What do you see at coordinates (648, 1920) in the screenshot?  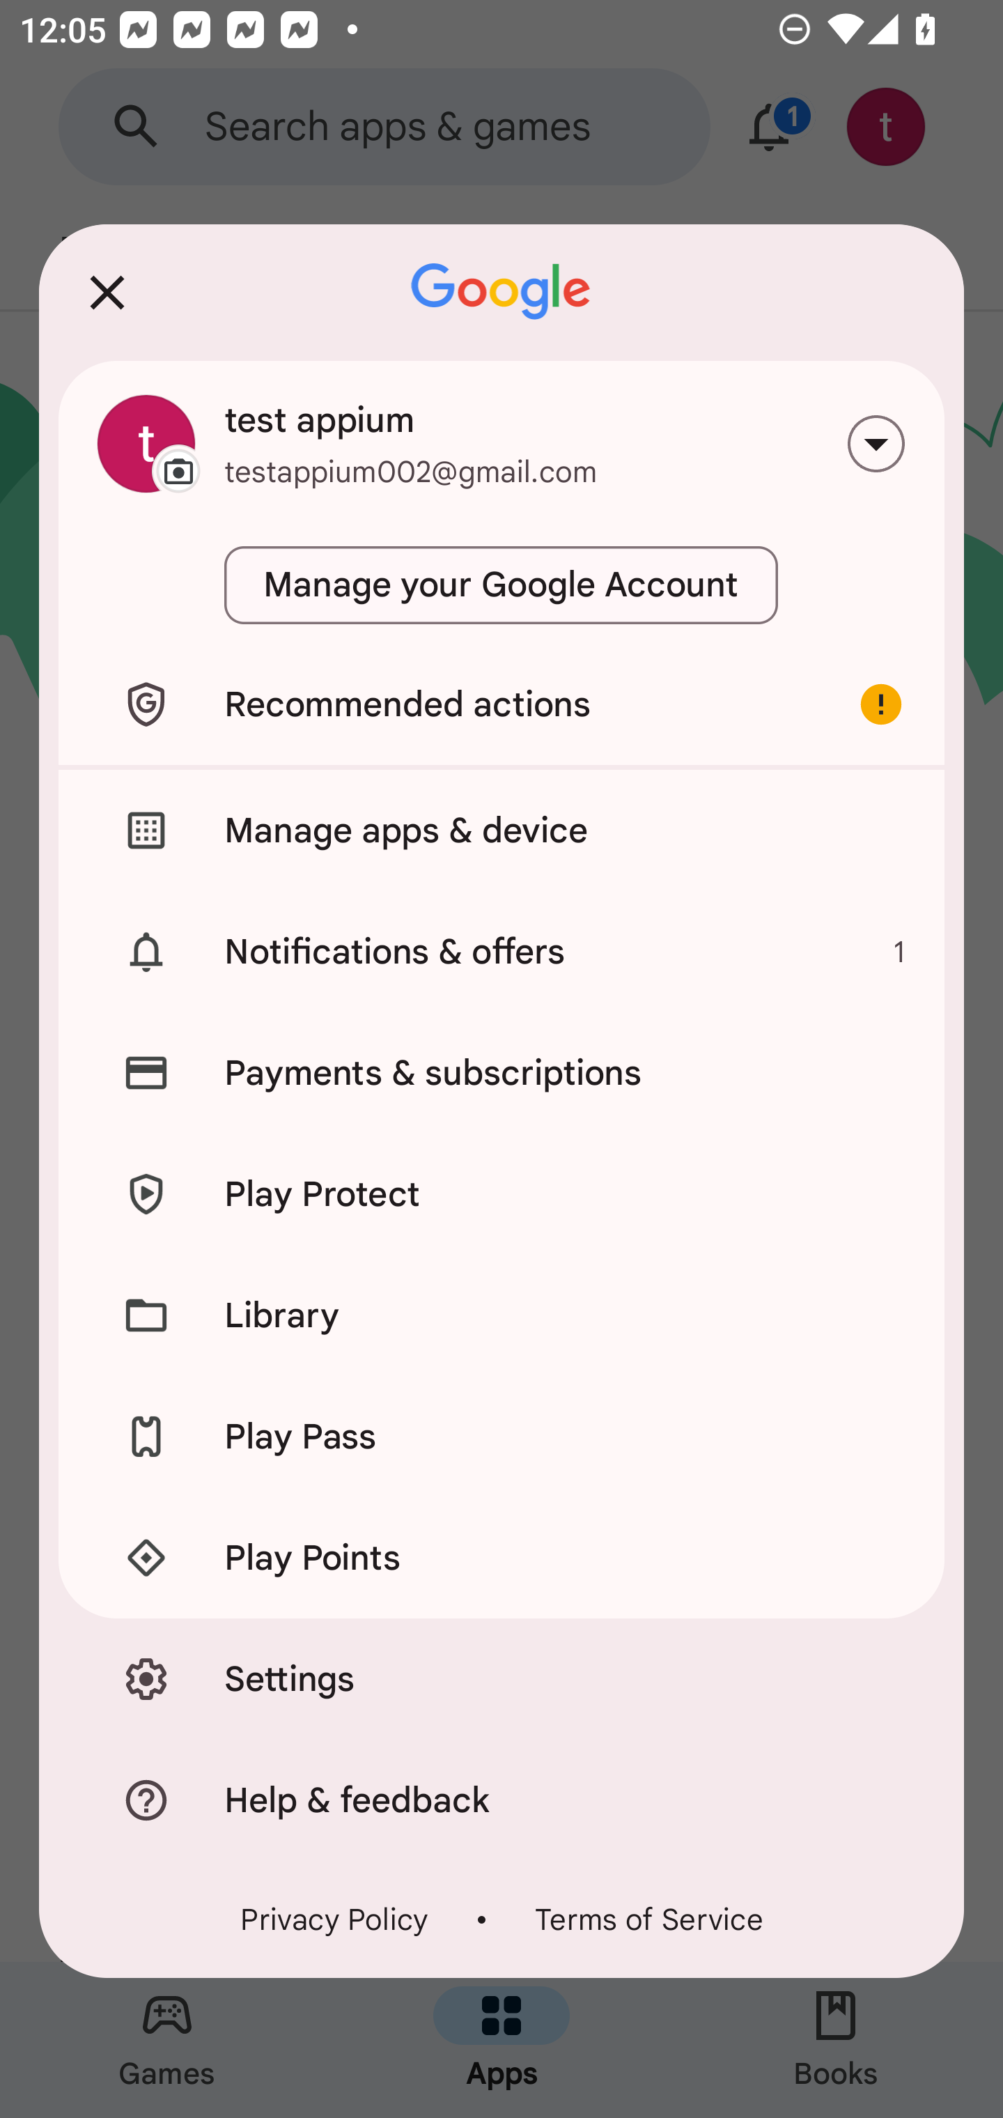 I see `Terms of Service` at bounding box center [648, 1920].